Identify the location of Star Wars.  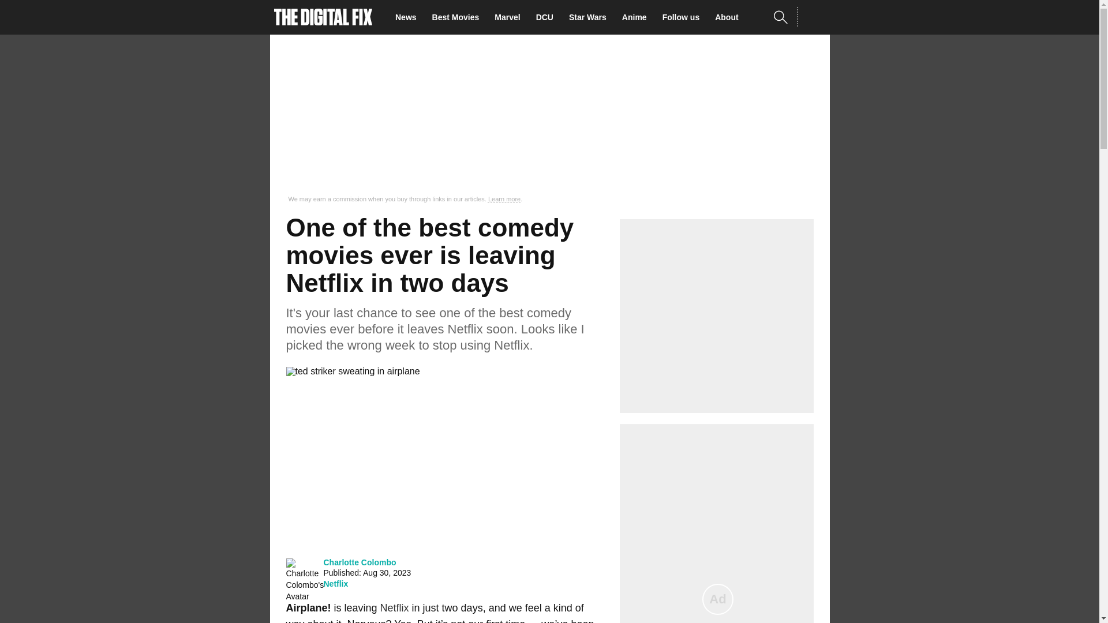
(591, 17).